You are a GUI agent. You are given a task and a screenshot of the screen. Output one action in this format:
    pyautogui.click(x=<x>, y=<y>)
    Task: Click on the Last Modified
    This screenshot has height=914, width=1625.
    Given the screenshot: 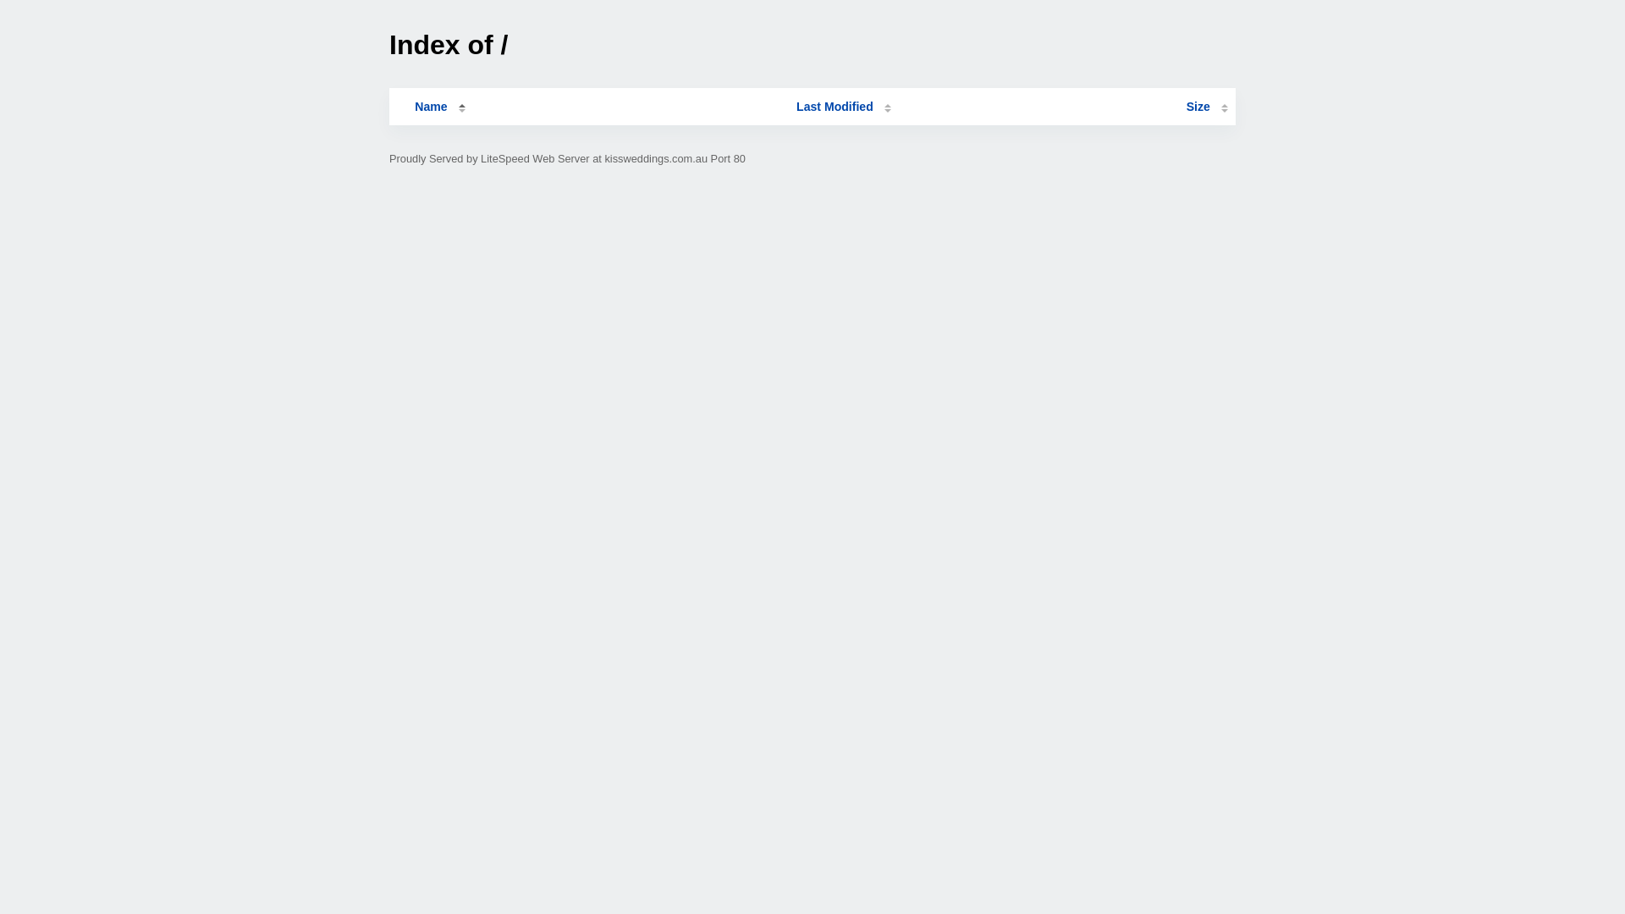 What is the action you would take?
    pyautogui.click(x=844, y=107)
    